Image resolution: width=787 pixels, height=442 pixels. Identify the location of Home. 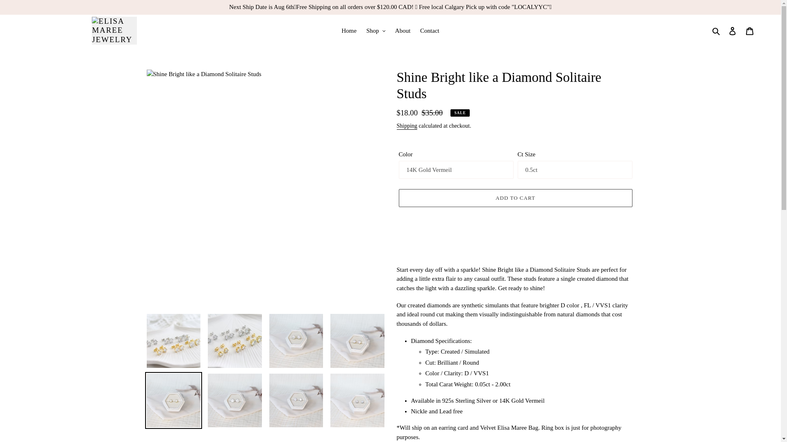
(349, 30).